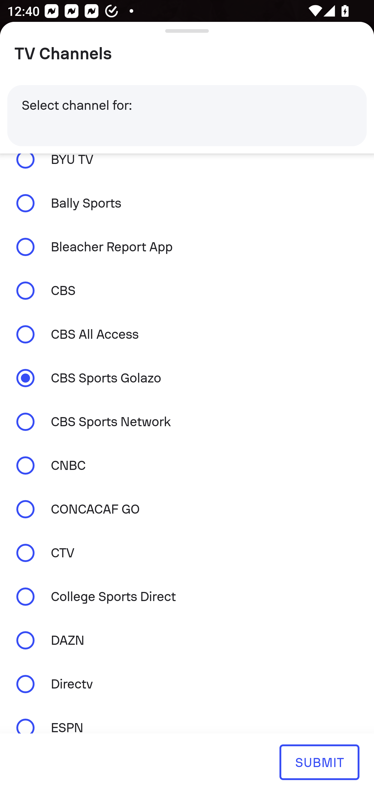  I want to click on CNBC, so click(187, 465).